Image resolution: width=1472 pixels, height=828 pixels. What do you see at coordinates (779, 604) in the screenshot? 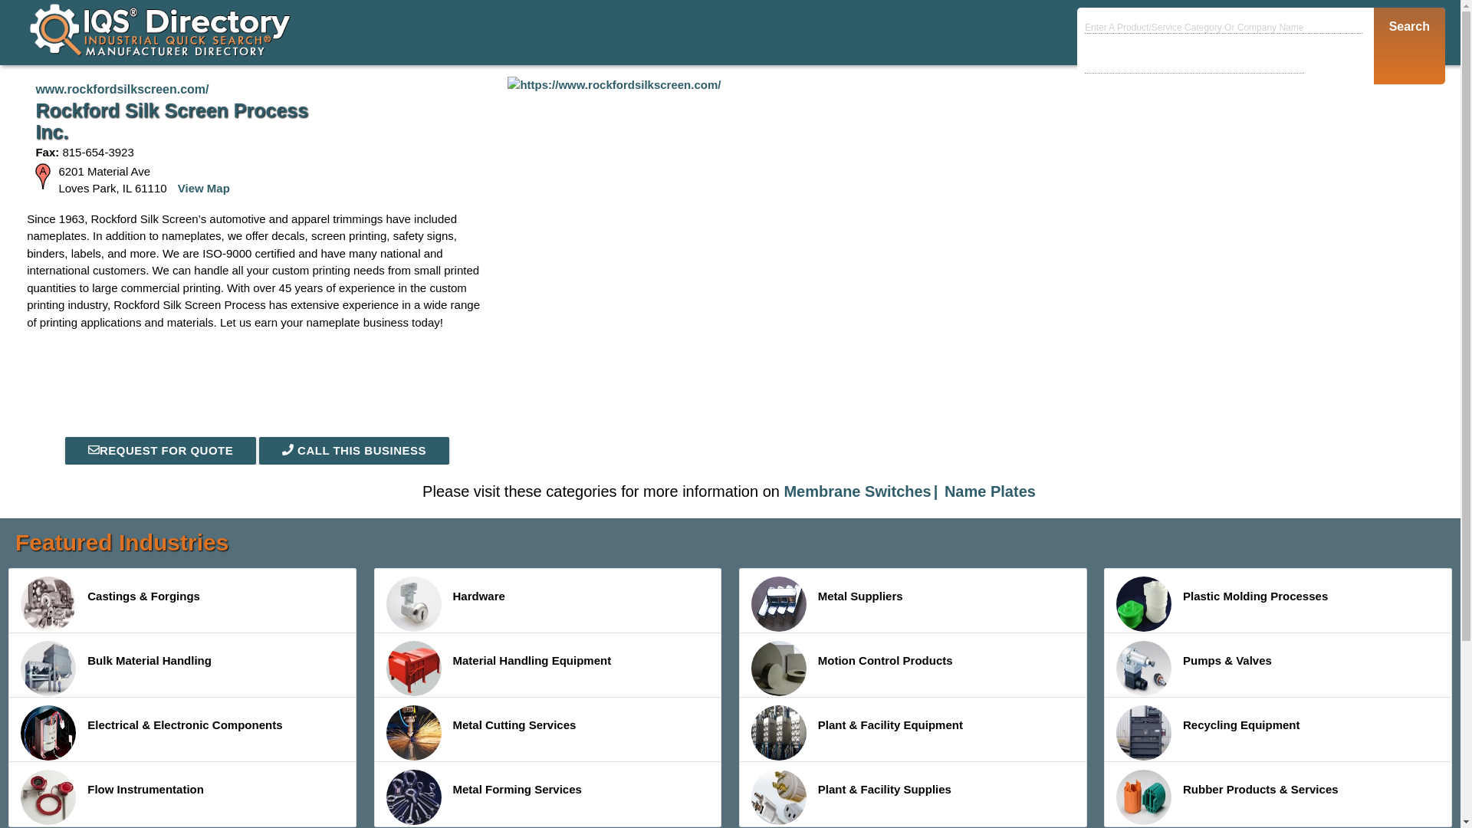
I see `Metal Suppliers` at bounding box center [779, 604].